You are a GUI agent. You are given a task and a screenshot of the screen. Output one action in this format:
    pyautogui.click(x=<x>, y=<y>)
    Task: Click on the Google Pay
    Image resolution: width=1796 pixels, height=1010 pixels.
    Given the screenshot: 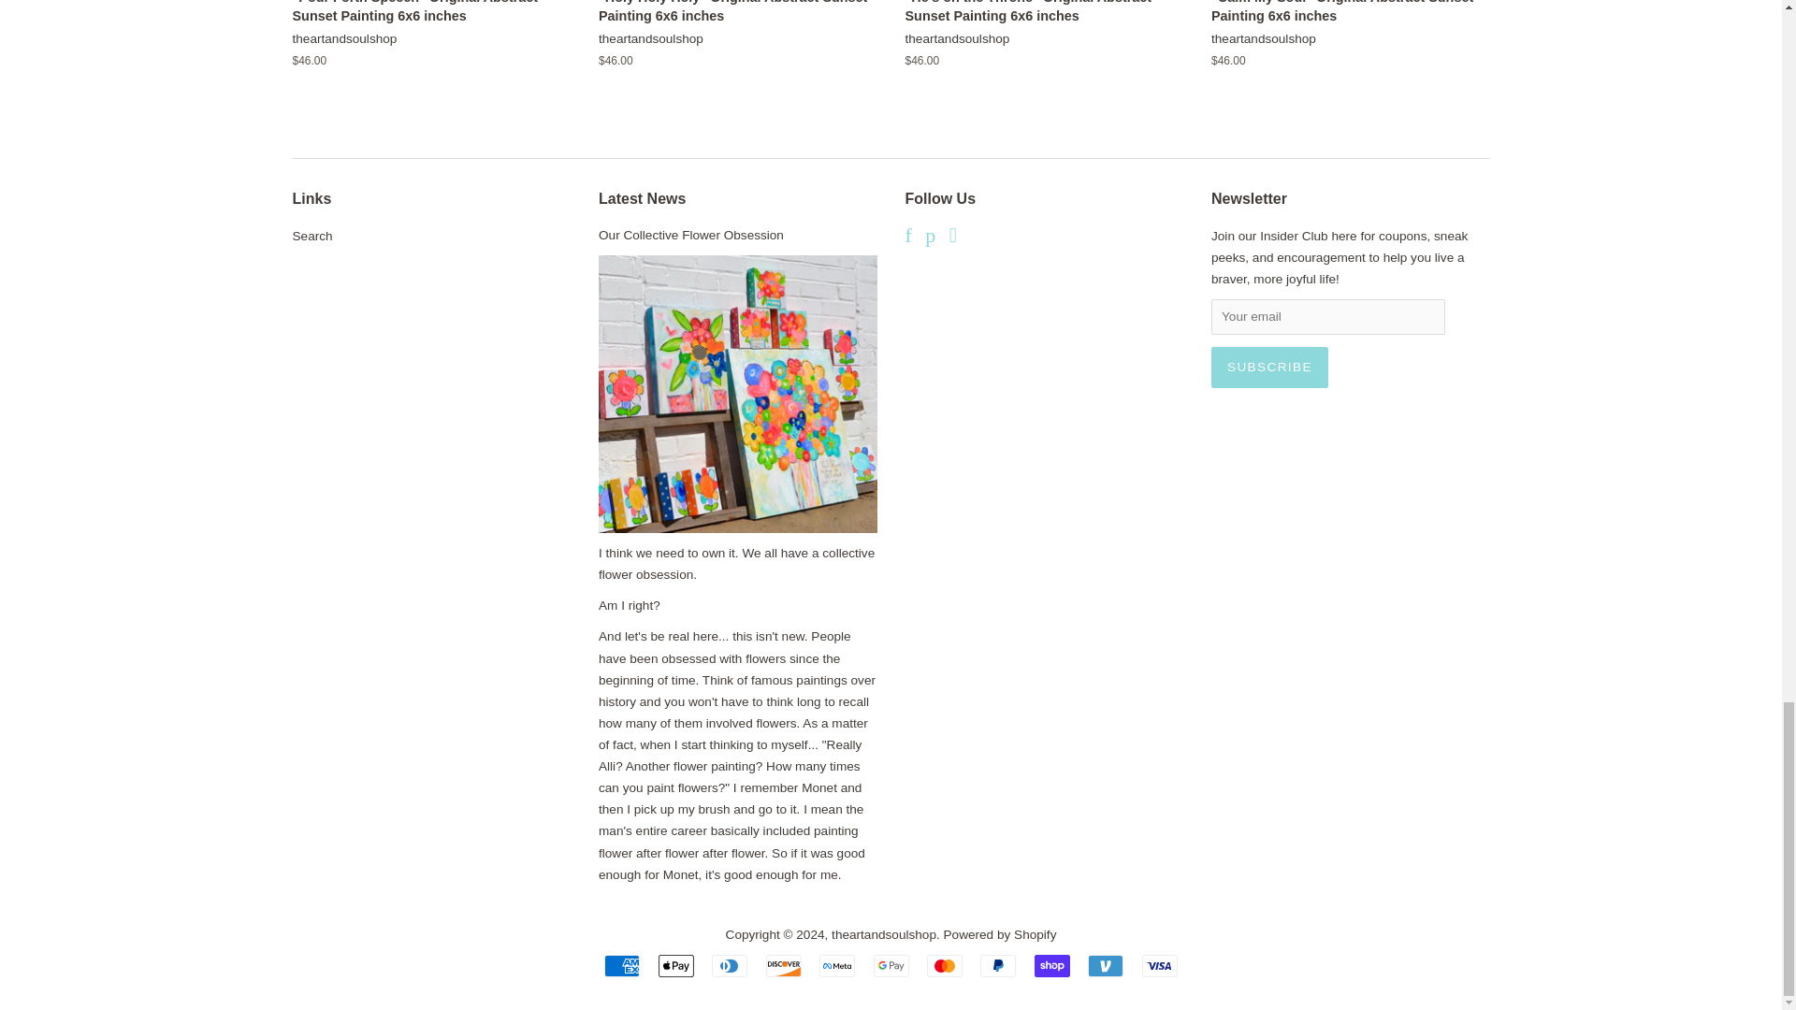 What is the action you would take?
    pyautogui.click(x=891, y=965)
    